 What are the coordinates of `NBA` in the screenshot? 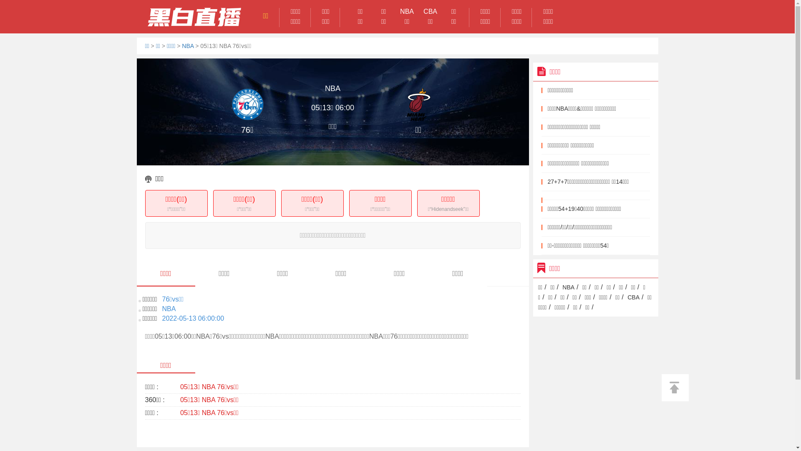 It's located at (188, 46).